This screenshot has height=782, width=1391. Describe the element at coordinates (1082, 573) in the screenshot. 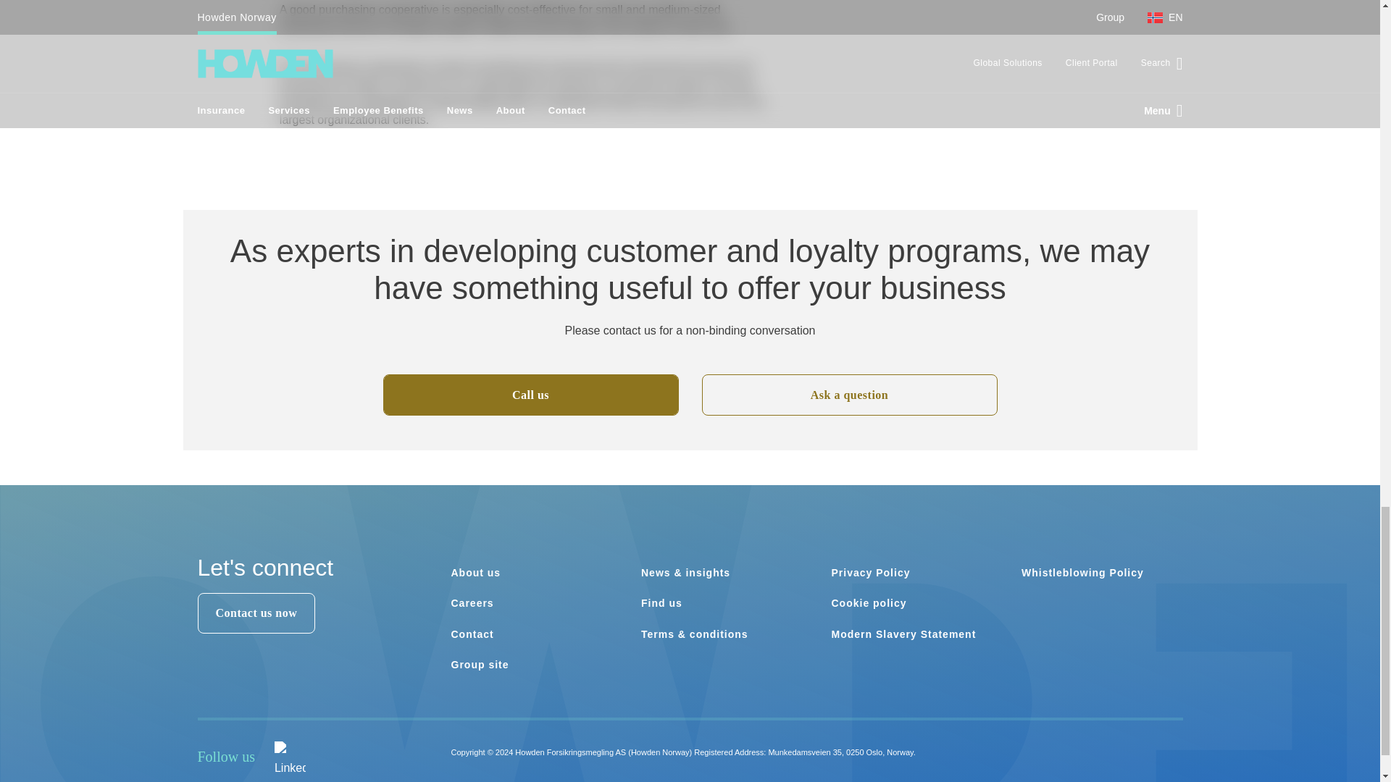

I see `Whistleblowing Policy` at that location.